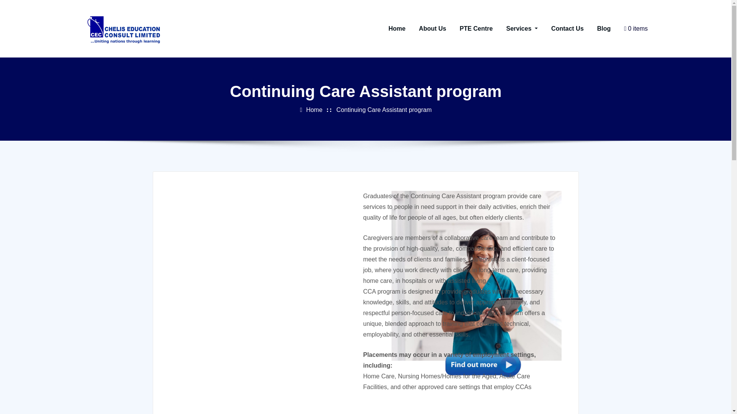  What do you see at coordinates (311, 133) in the screenshot?
I see `Home` at bounding box center [311, 133].